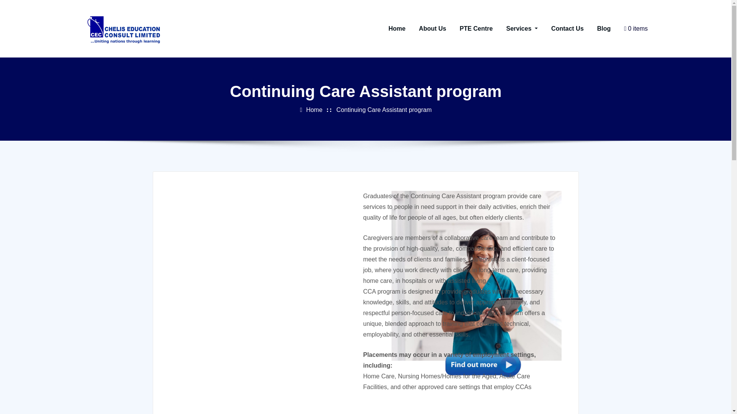  What do you see at coordinates (311, 133) in the screenshot?
I see `Home` at bounding box center [311, 133].